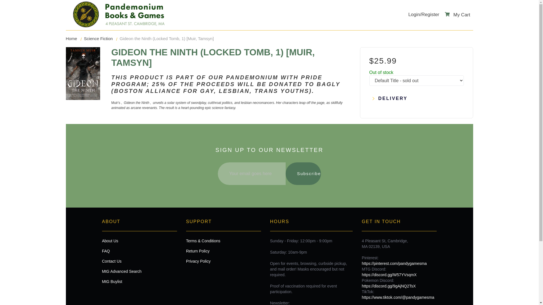 The width and height of the screenshot is (543, 305). I want to click on Privacy Policy, so click(223, 261).